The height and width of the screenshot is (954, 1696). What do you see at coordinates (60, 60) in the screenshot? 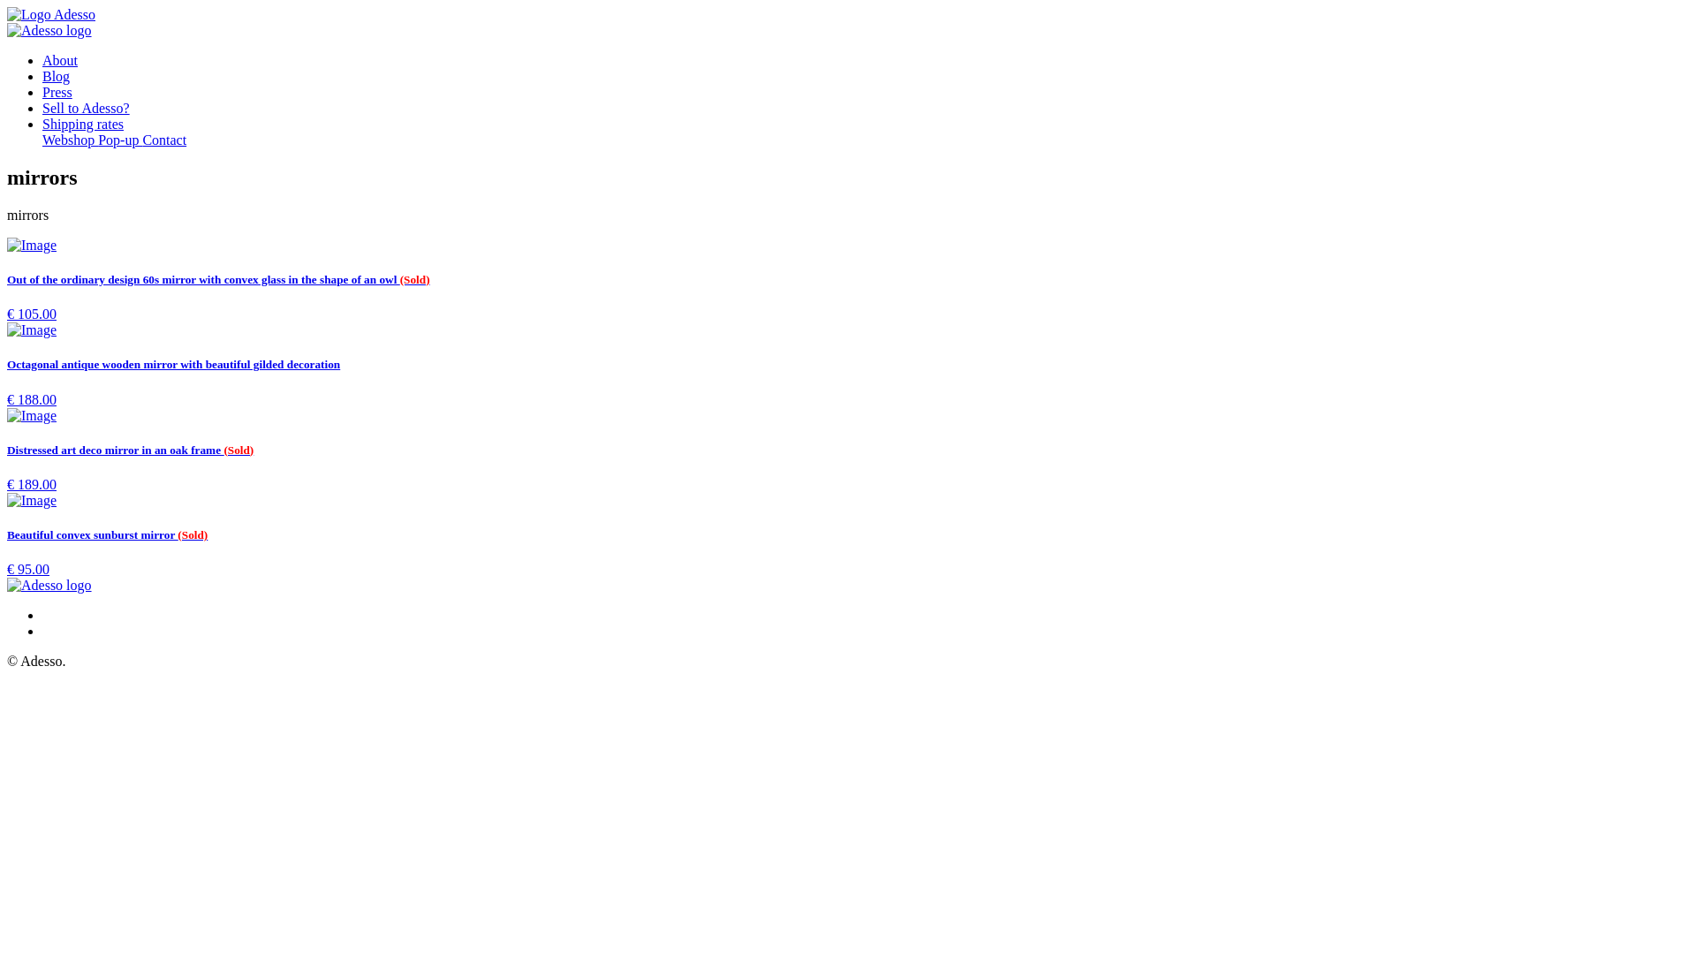
I see `About` at bounding box center [60, 60].